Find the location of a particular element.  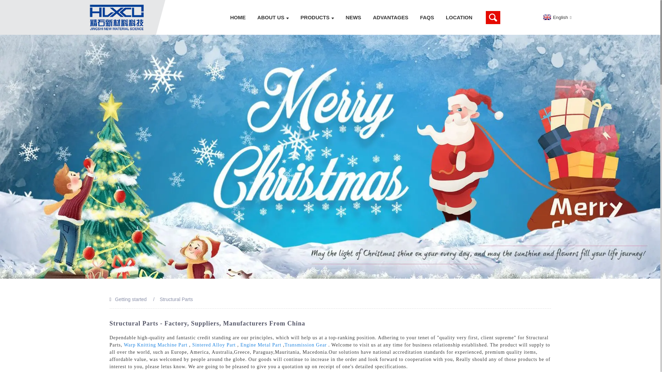

English is located at coordinates (556, 17).